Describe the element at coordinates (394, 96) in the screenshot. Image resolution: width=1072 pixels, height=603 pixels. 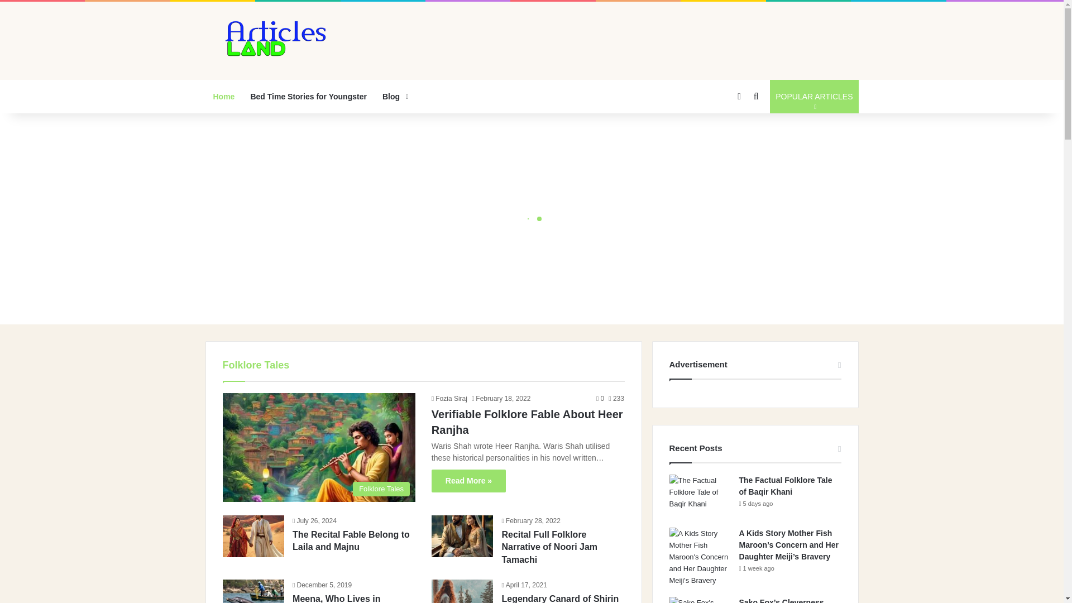
I see `Verifiable Folklore Fable About Heer Ranjha` at that location.